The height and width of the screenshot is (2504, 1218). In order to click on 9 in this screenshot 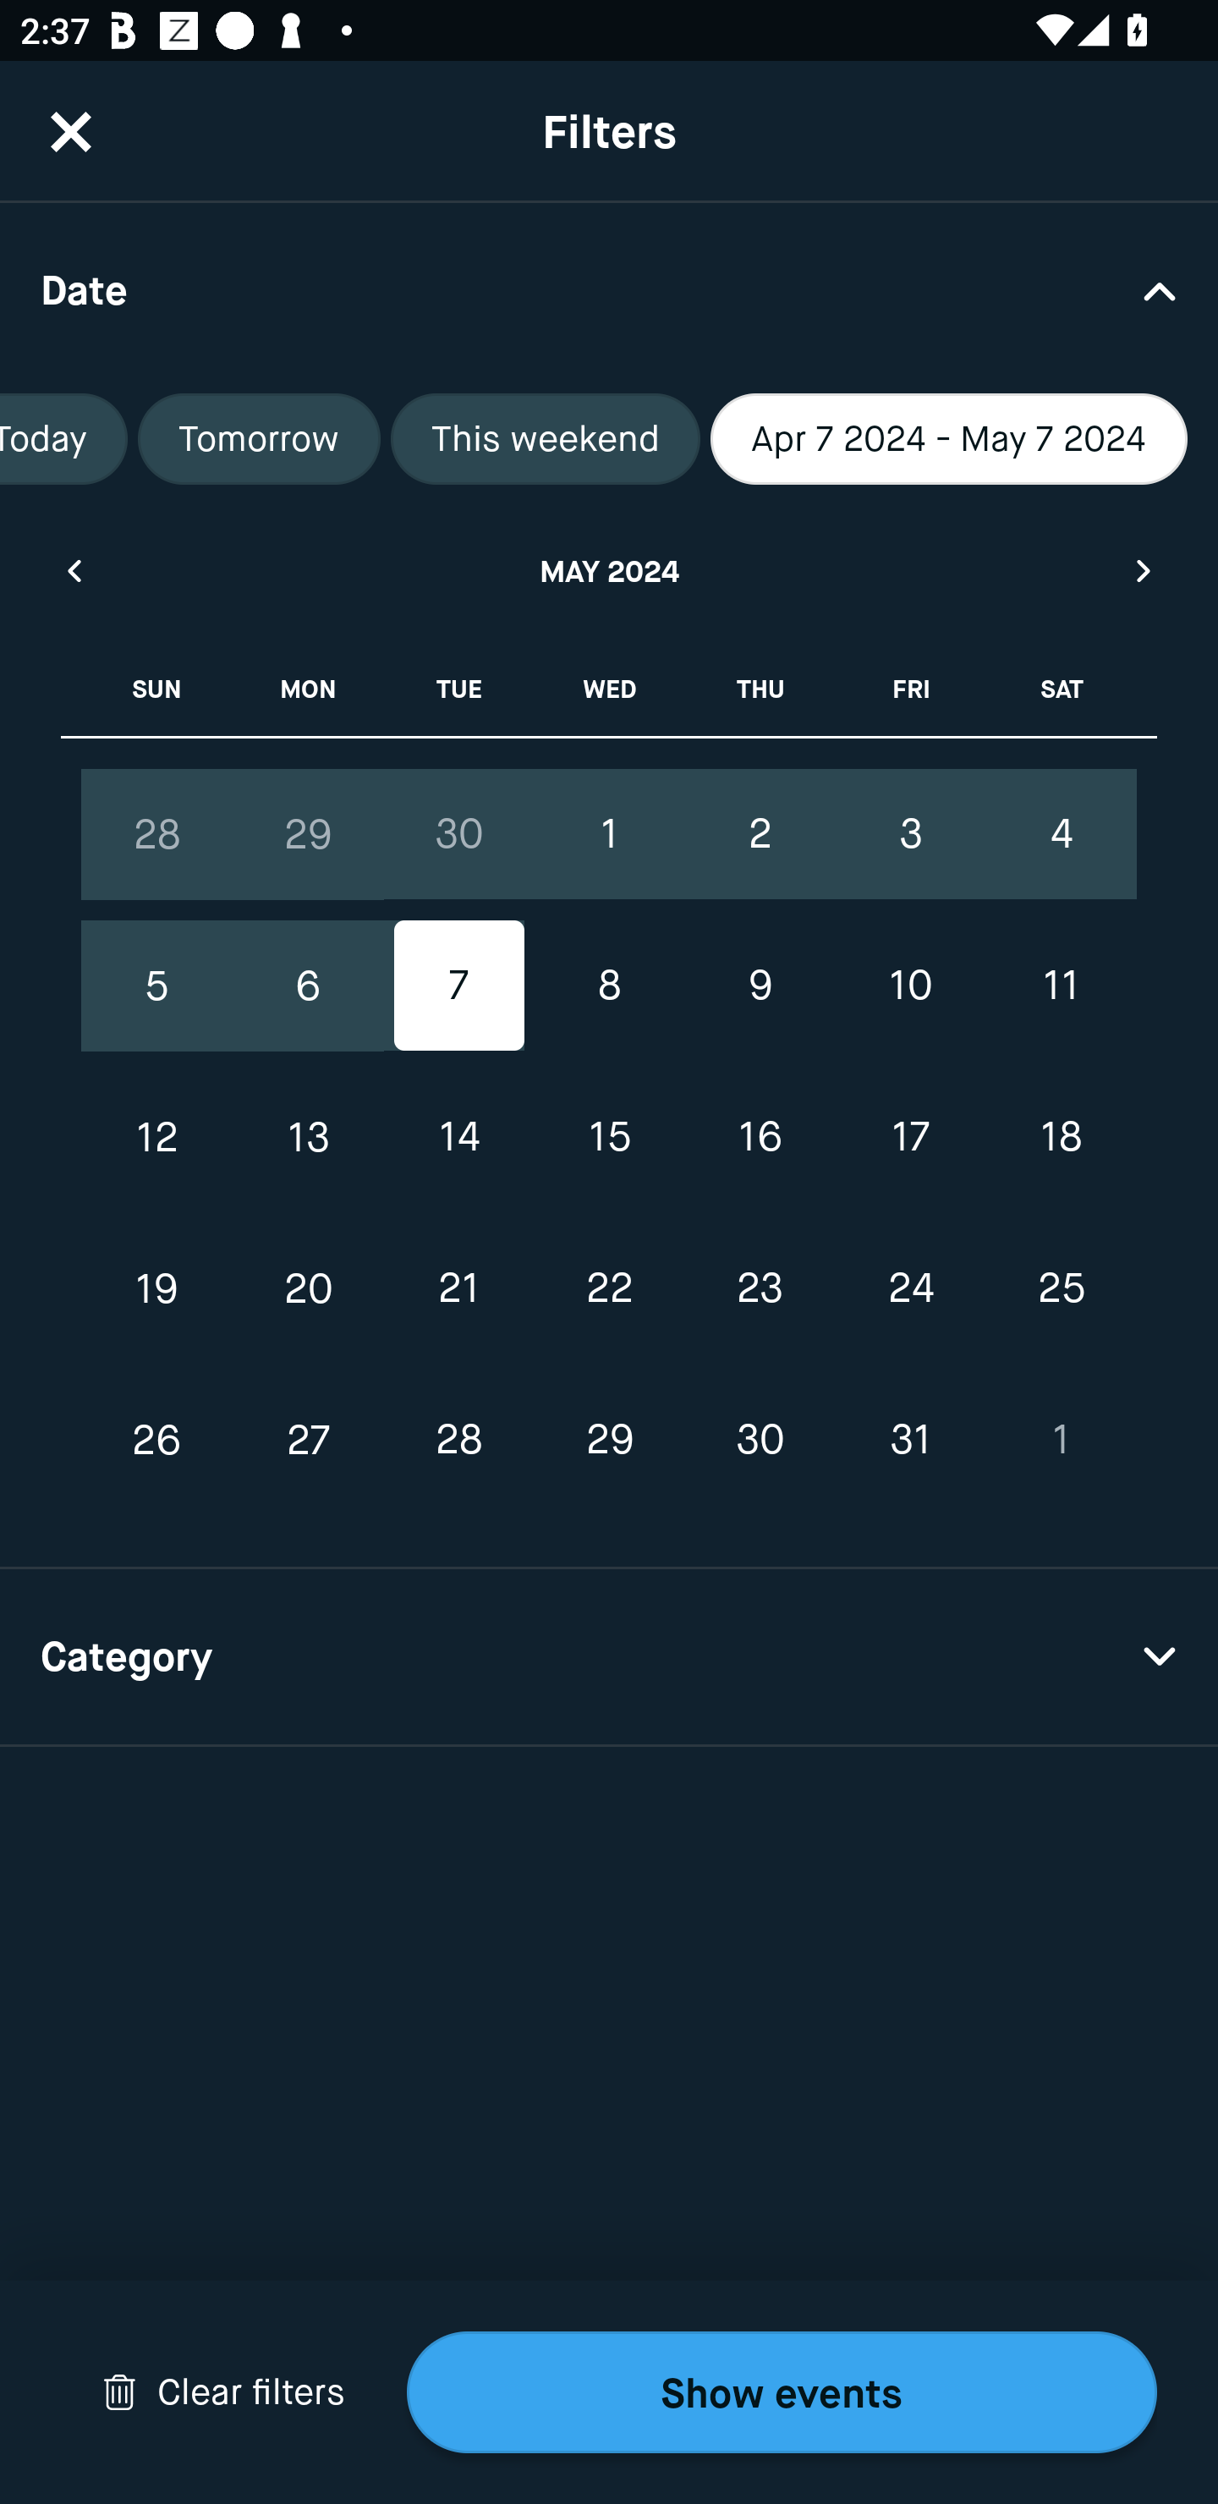, I will do `click(760, 986)`.